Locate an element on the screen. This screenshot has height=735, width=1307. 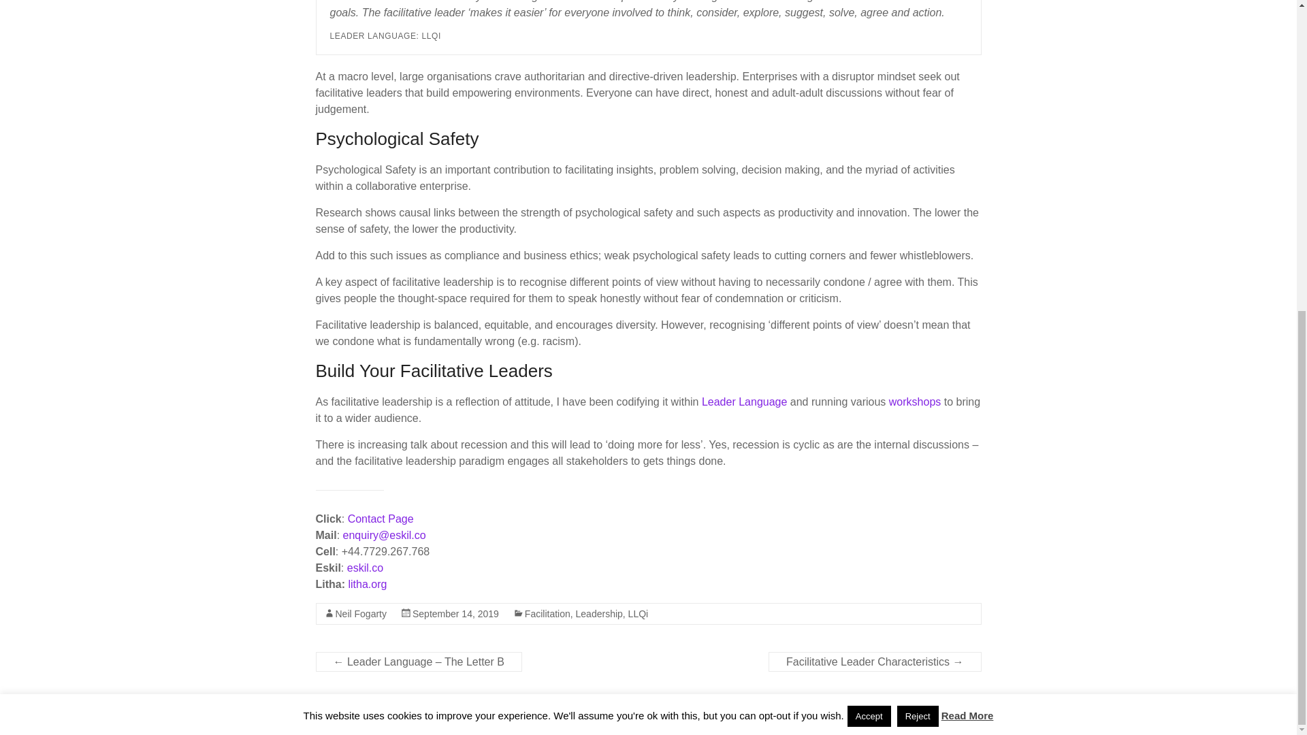
Spacious is located at coordinates (543, 709).